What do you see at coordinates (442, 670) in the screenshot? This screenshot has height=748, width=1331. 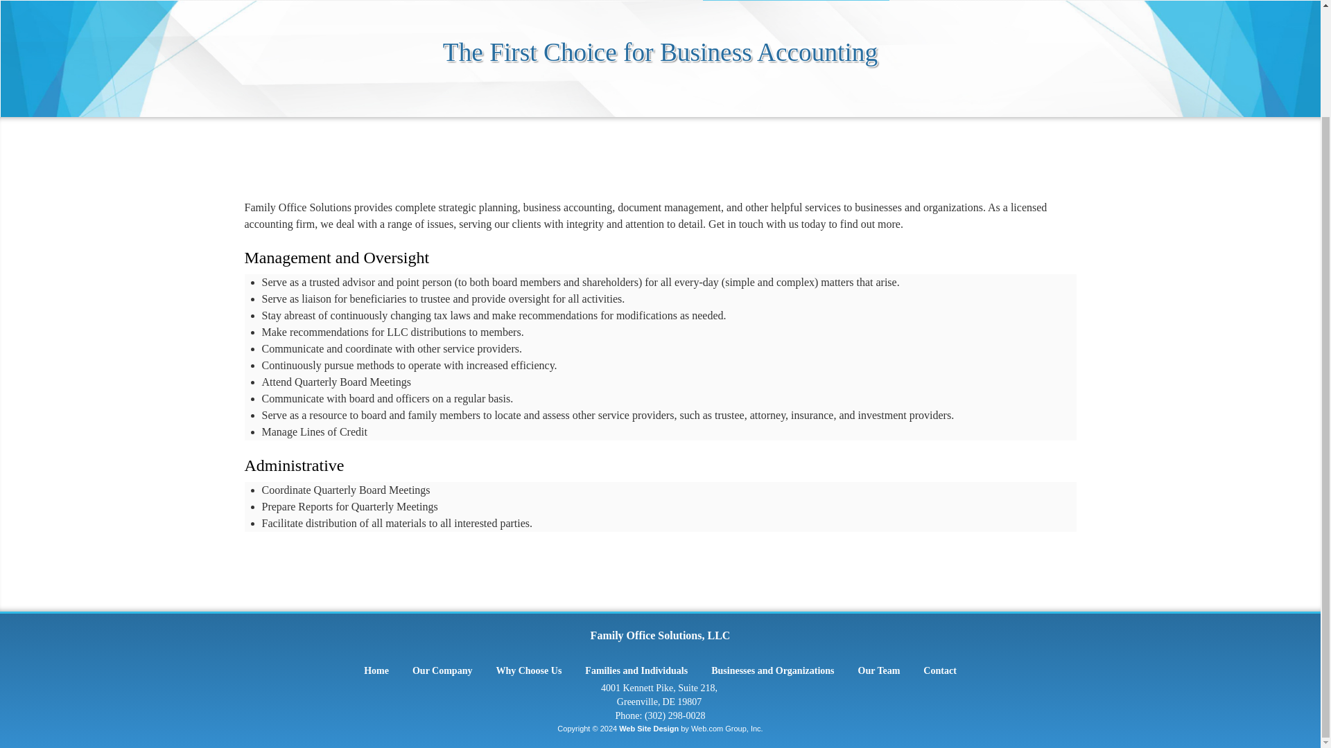 I see `Our Company` at bounding box center [442, 670].